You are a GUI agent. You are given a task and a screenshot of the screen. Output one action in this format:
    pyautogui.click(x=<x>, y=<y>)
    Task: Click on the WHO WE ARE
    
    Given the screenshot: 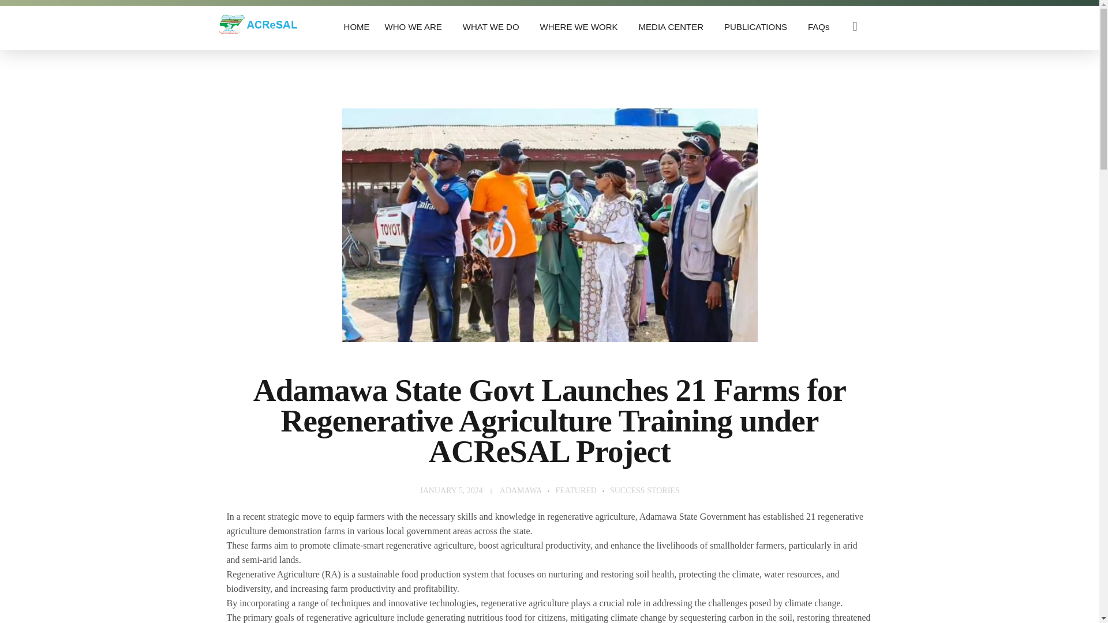 What is the action you would take?
    pyautogui.click(x=415, y=27)
    